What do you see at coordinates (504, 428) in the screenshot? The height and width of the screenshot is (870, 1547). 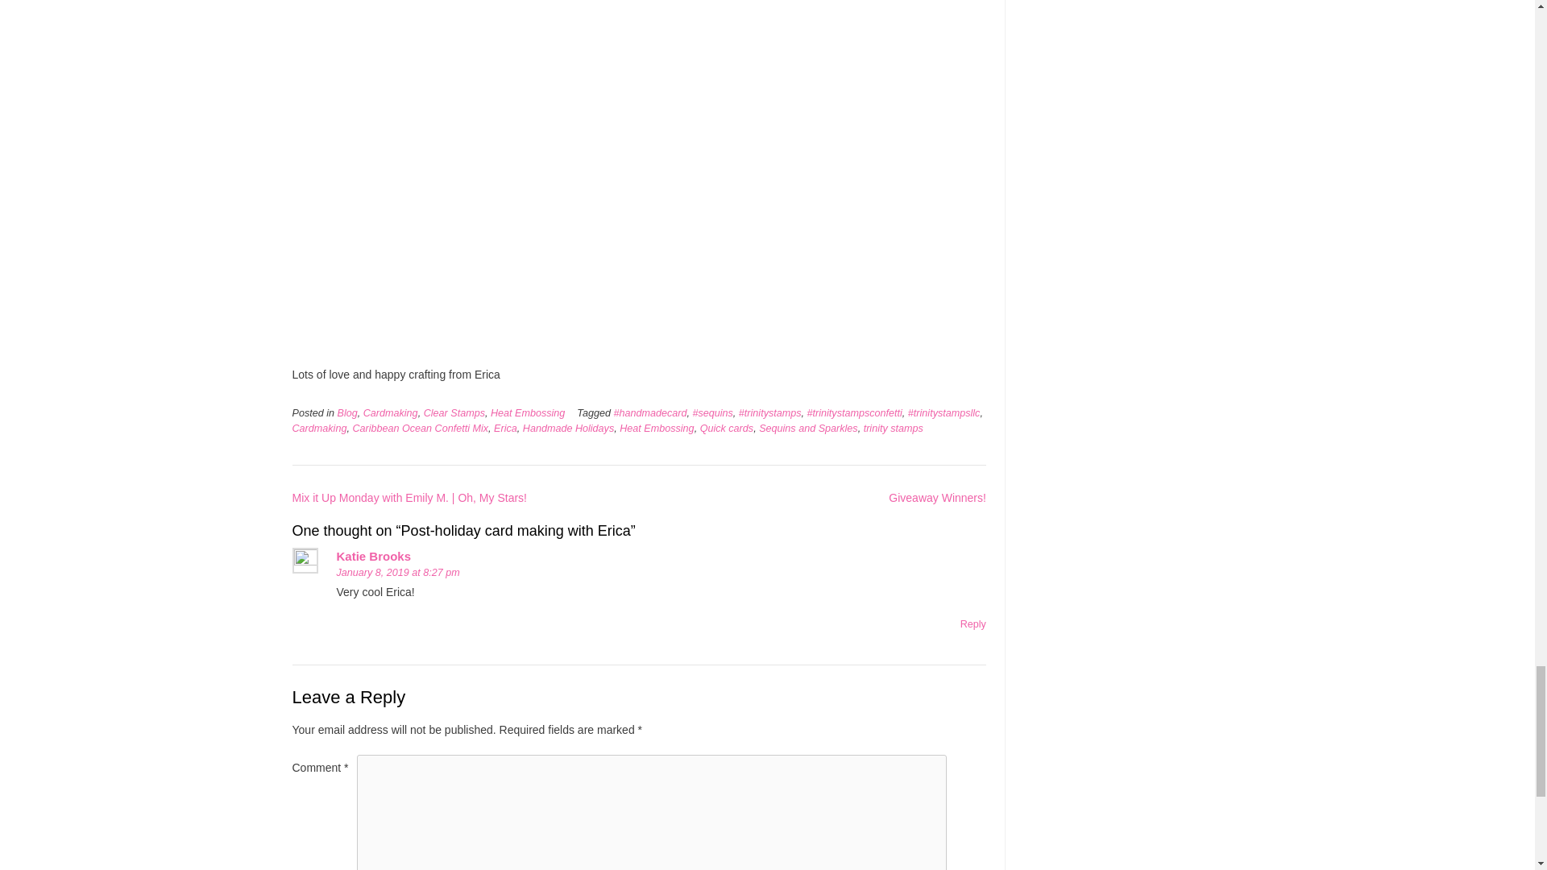 I see `Erica` at bounding box center [504, 428].